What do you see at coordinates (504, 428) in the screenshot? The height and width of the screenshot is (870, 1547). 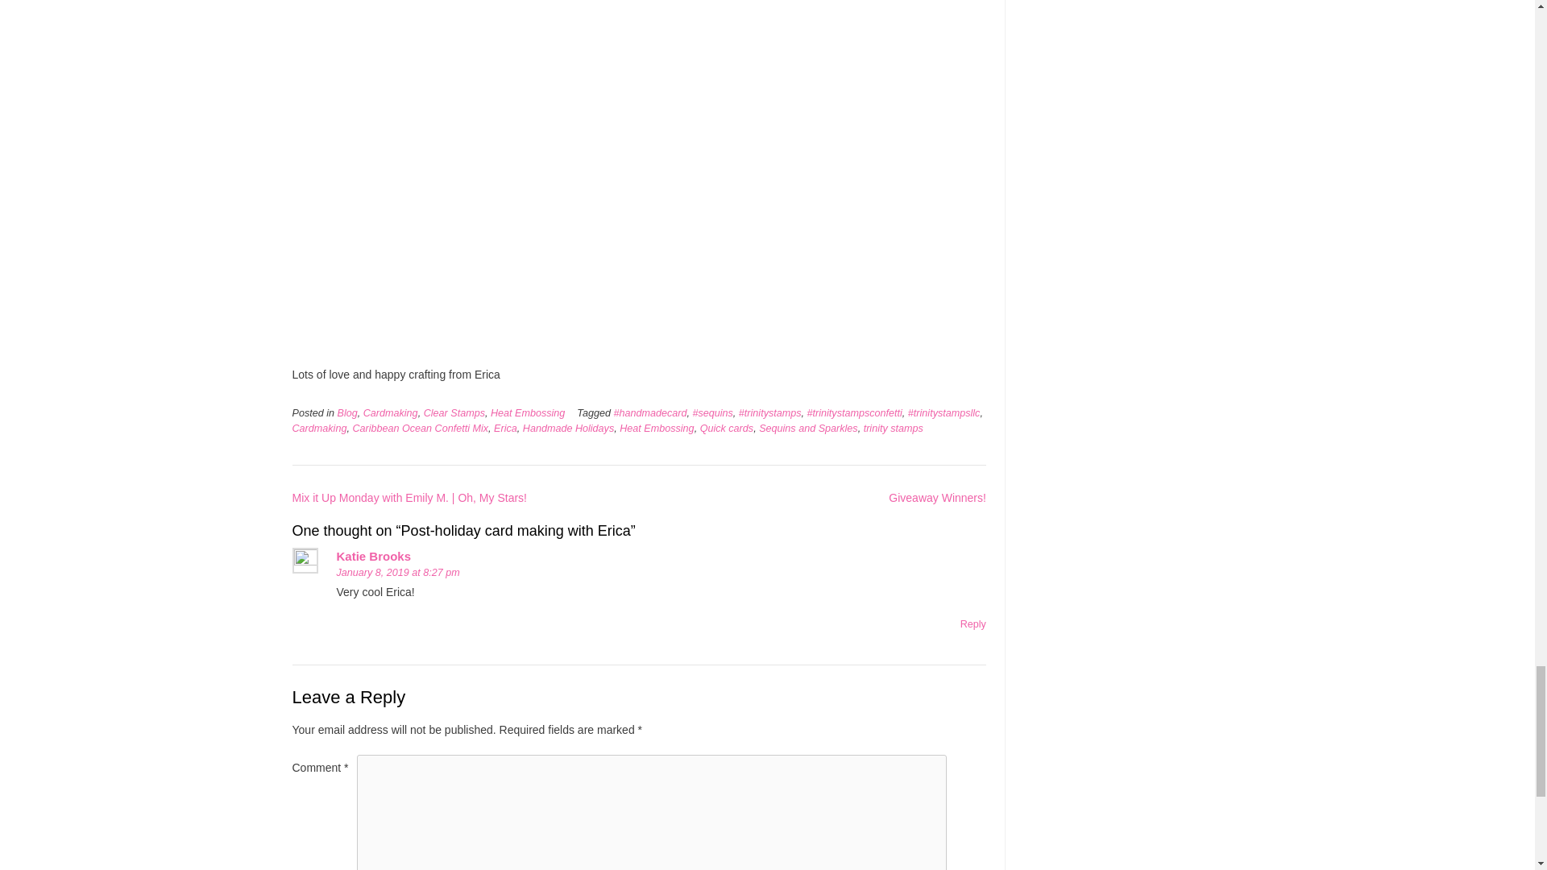 I see `Erica` at bounding box center [504, 428].